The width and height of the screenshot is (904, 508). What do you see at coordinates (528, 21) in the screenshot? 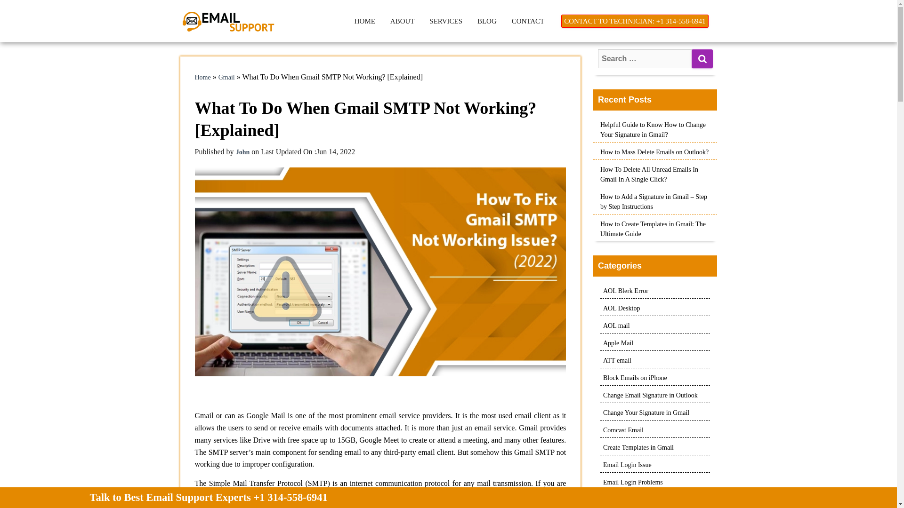
I see `CONTACT` at bounding box center [528, 21].